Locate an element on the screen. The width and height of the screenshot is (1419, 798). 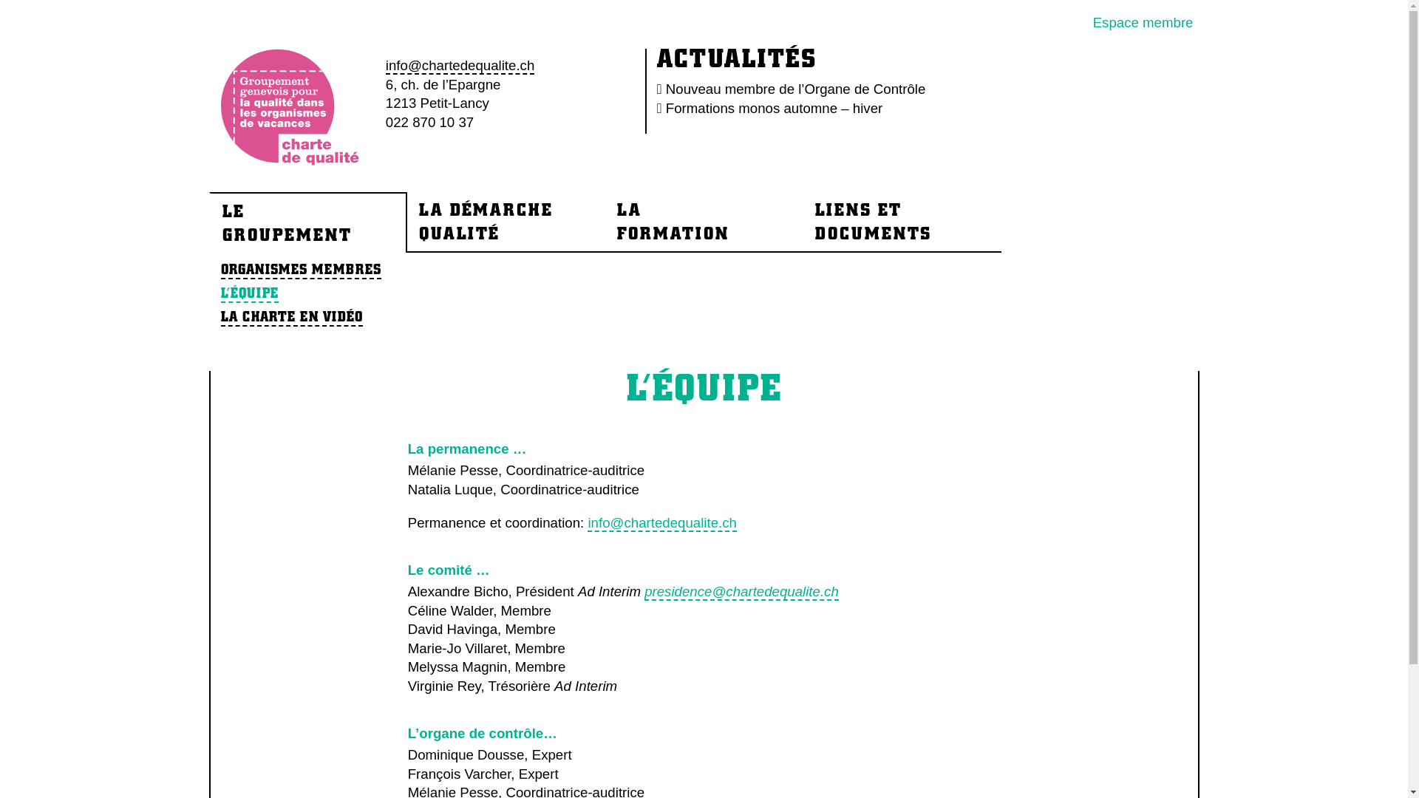
ORGANISMES MEMBRES is located at coordinates (300, 270).